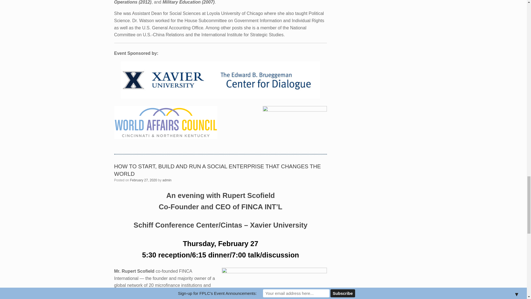 The image size is (531, 299). Describe the element at coordinates (144, 180) in the screenshot. I see `6:00 pm` at that location.